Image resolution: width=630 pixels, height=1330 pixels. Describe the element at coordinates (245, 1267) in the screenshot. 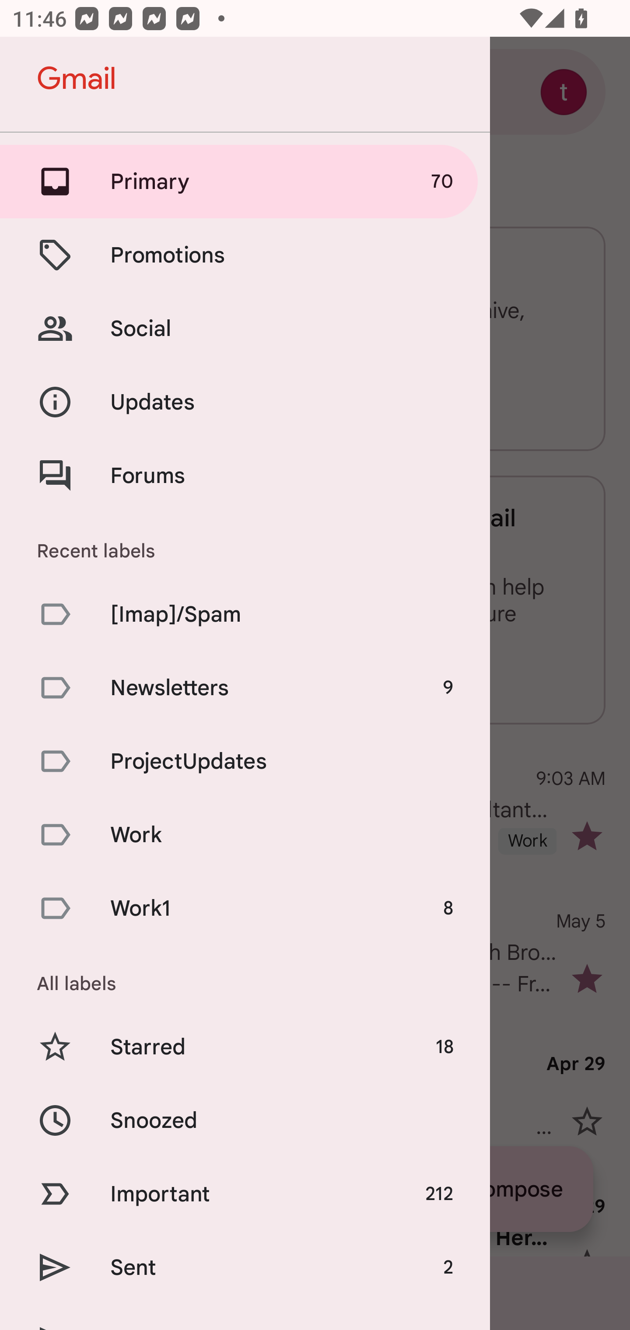

I see `Sent 2` at that location.